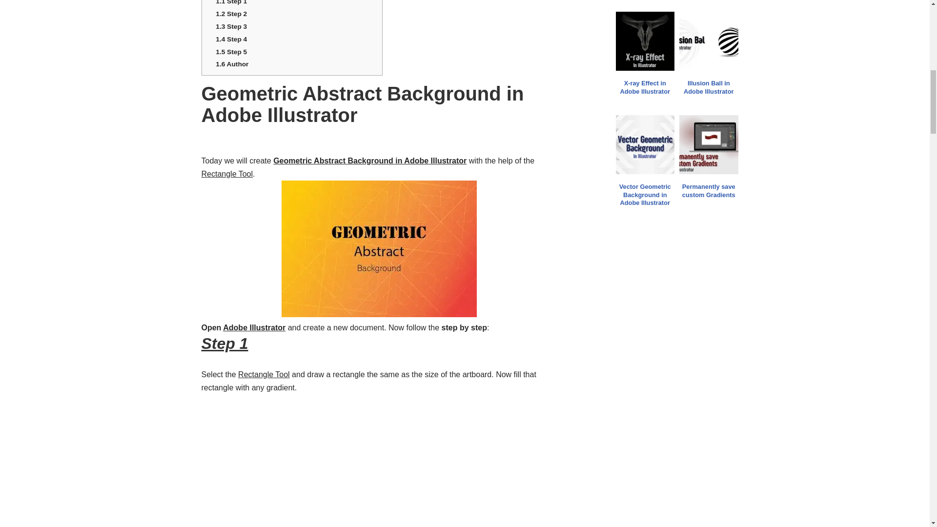 The width and height of the screenshot is (937, 527). What do you see at coordinates (231, 2) in the screenshot?
I see `1.1 Step 1` at bounding box center [231, 2].